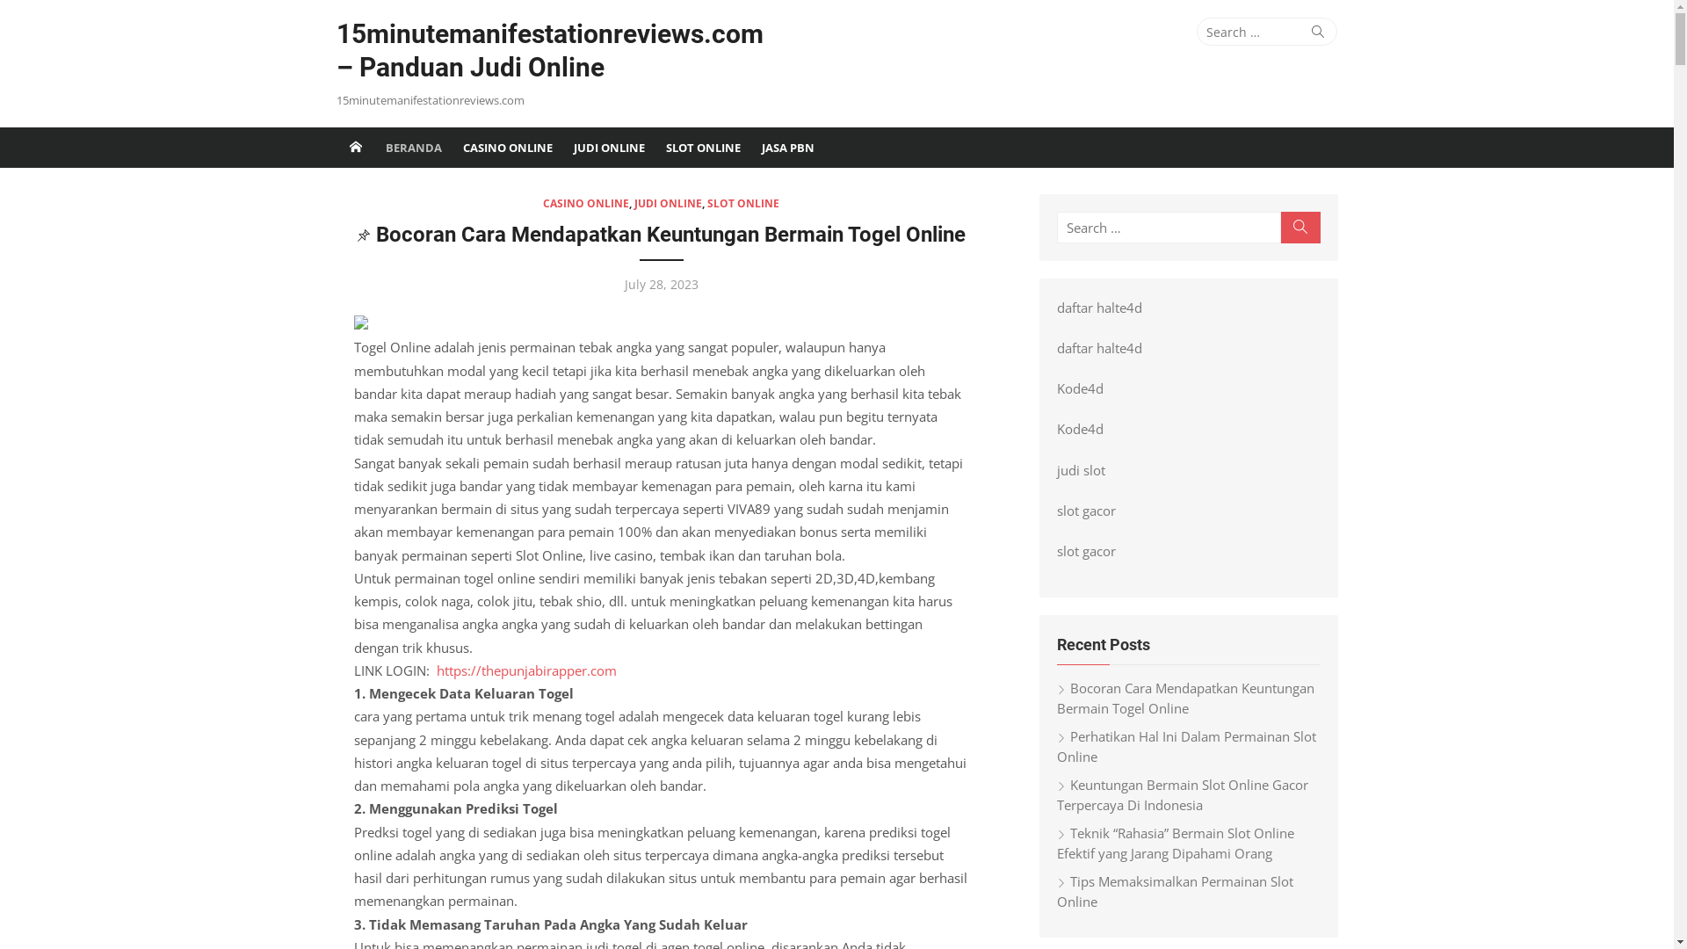  Describe the element at coordinates (1098, 308) in the screenshot. I see `daftar halte4d` at that location.